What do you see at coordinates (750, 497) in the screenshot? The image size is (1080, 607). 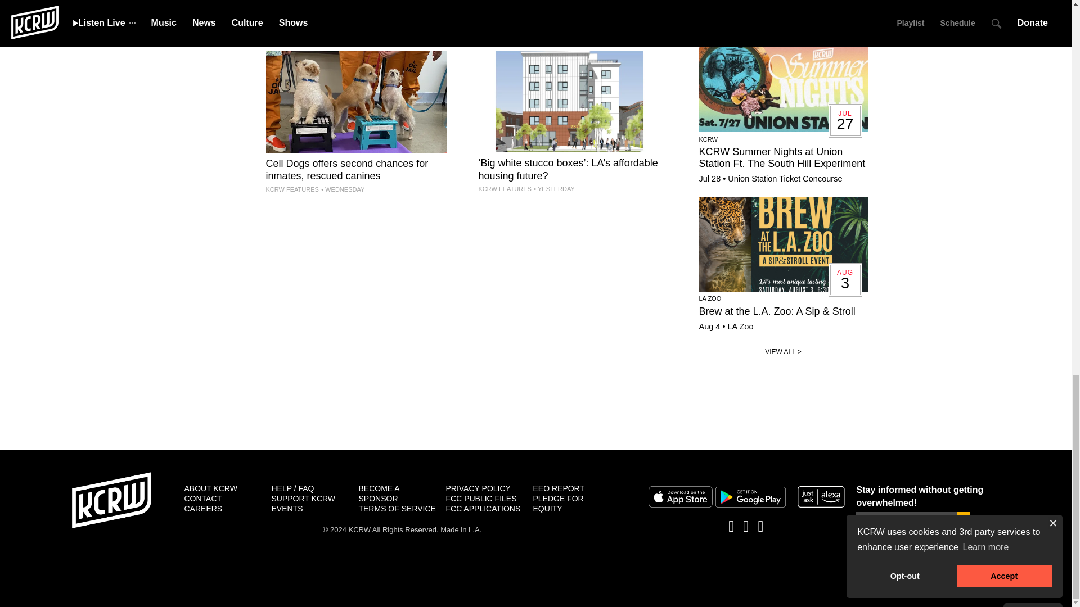 I see `Get it on Google Play` at bounding box center [750, 497].